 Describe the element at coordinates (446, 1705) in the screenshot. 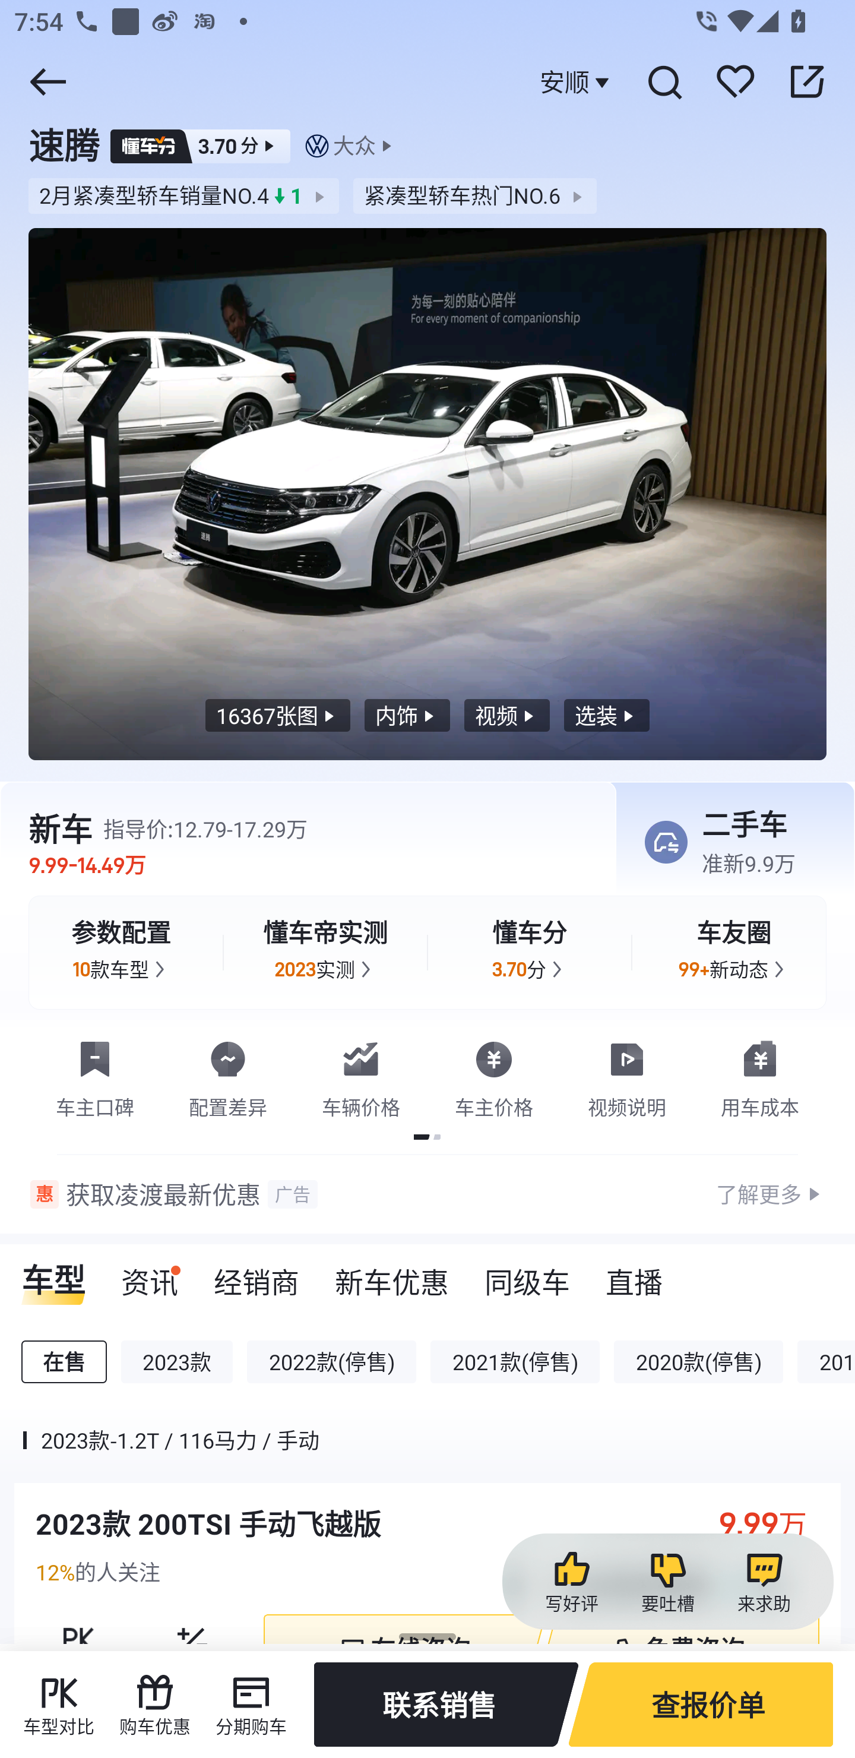

I see `联系销售` at that location.